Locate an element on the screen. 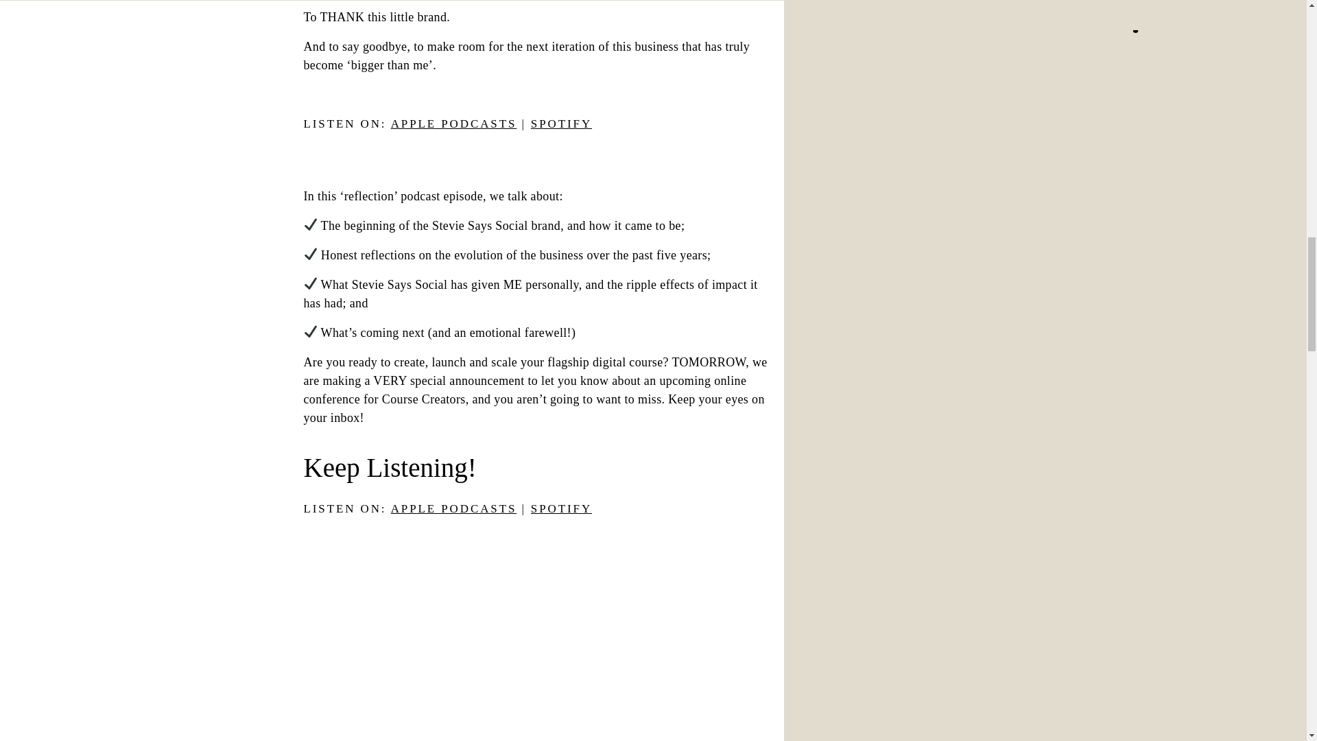 The image size is (1317, 741). APPLE PODCASTS is located at coordinates (454, 123).